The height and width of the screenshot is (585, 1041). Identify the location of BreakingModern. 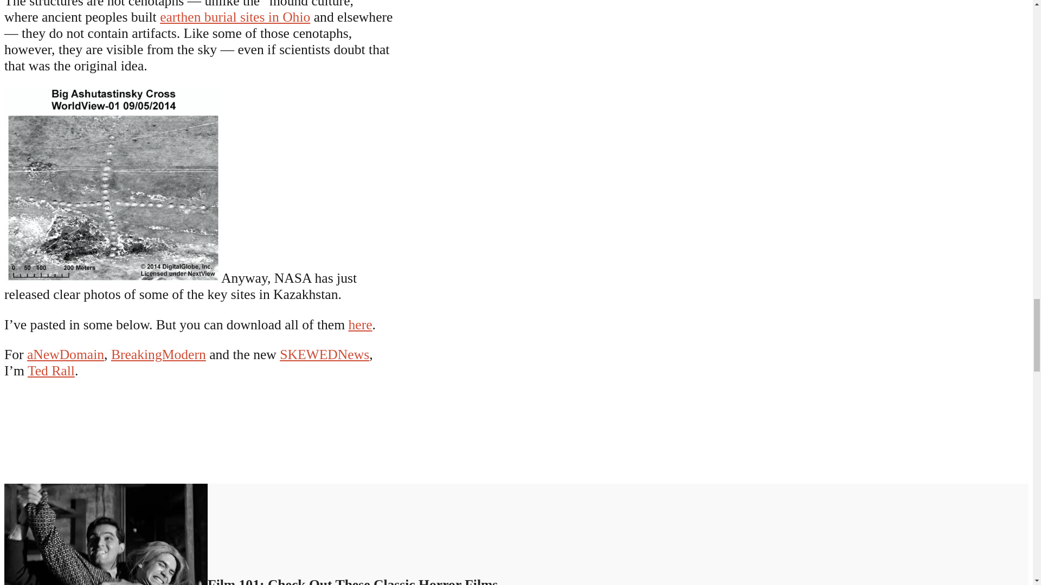
(158, 354).